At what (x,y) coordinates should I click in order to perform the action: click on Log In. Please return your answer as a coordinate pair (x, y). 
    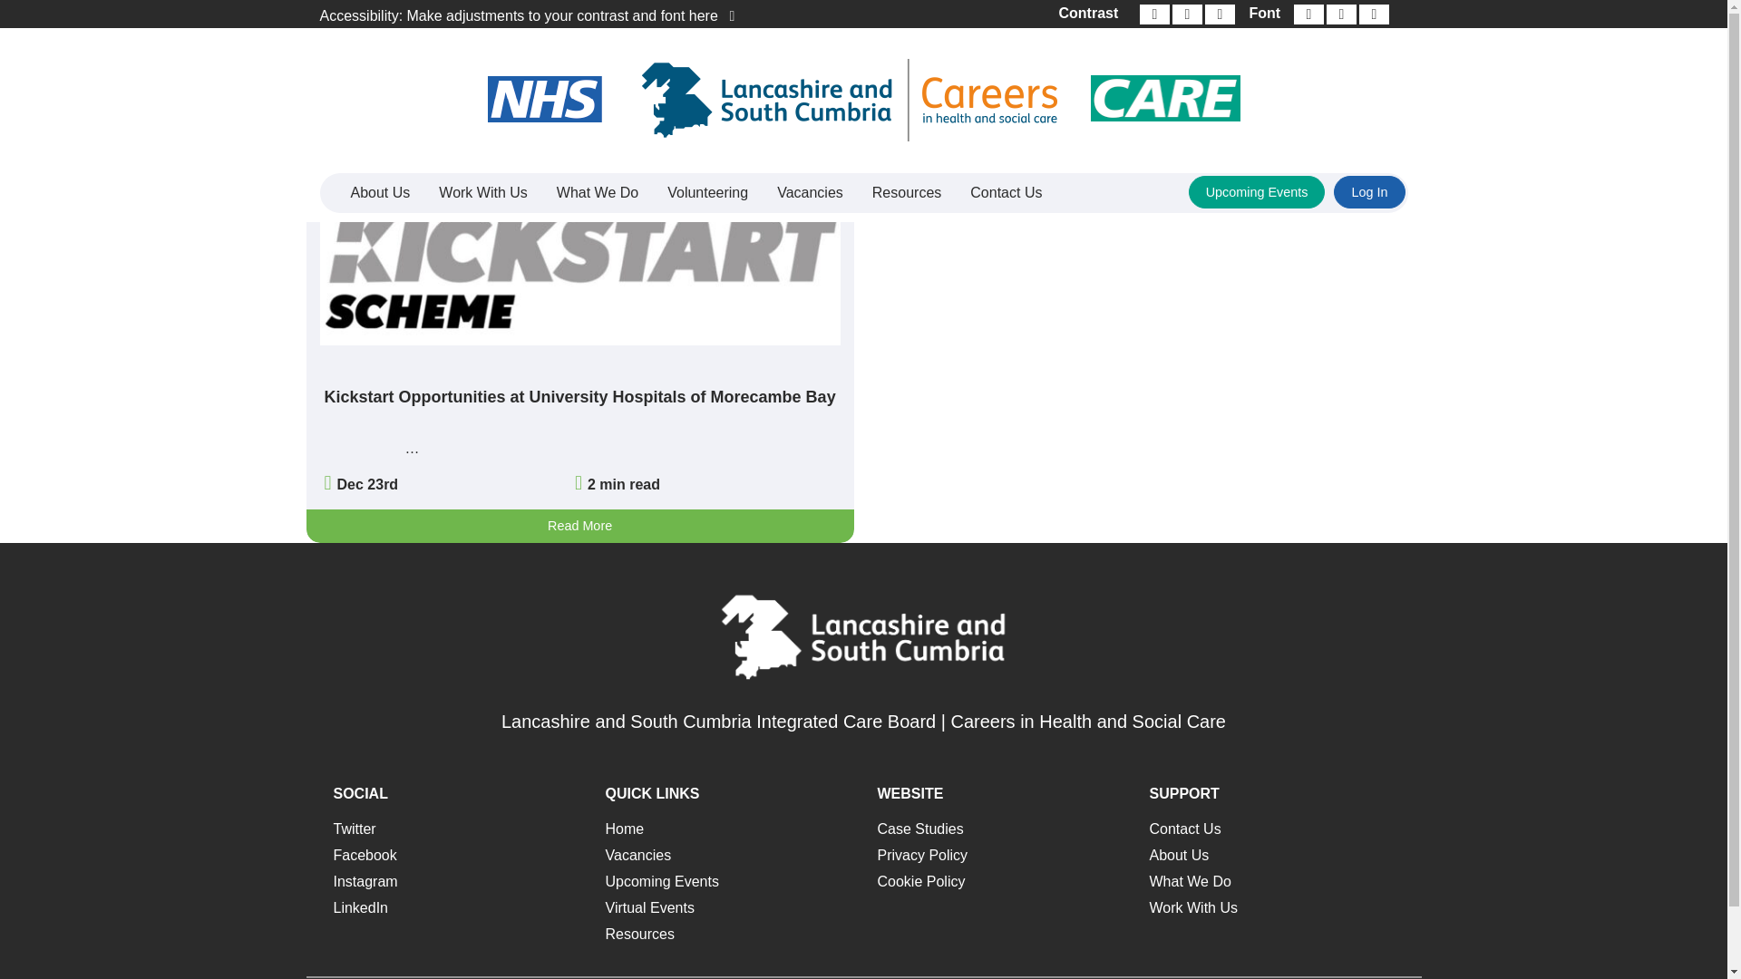
    Looking at the image, I should click on (1369, 192).